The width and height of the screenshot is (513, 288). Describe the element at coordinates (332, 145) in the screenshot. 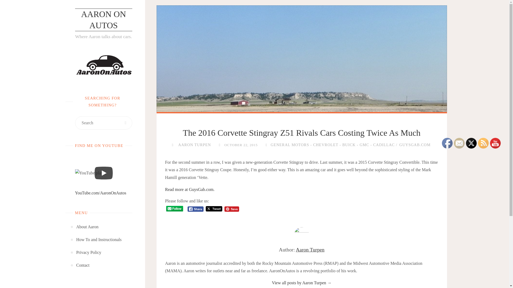

I see `GENERAL MOTORS - CHEVROLET - BUICK - GMC - CADILLAC` at that location.